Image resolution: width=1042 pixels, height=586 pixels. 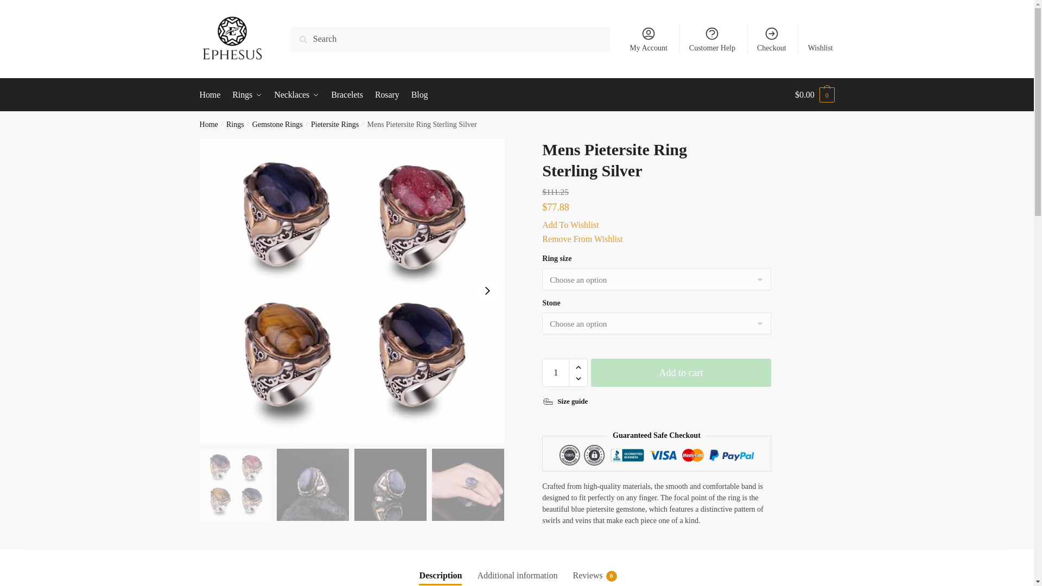 I want to click on Home, so click(x=213, y=94).